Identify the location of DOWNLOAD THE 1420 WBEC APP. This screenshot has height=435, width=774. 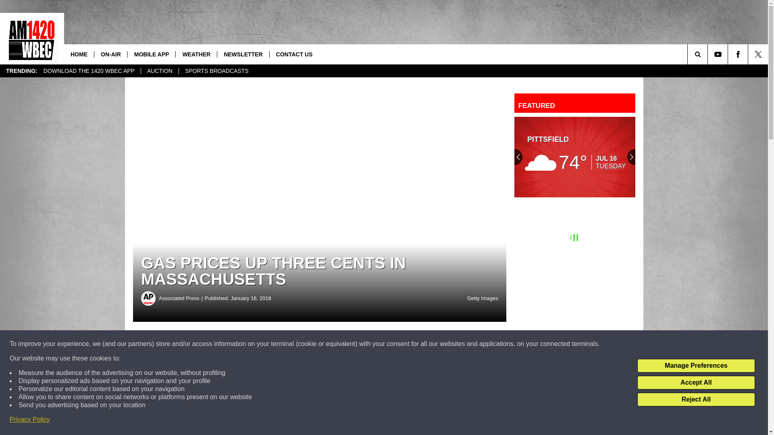
(89, 71).